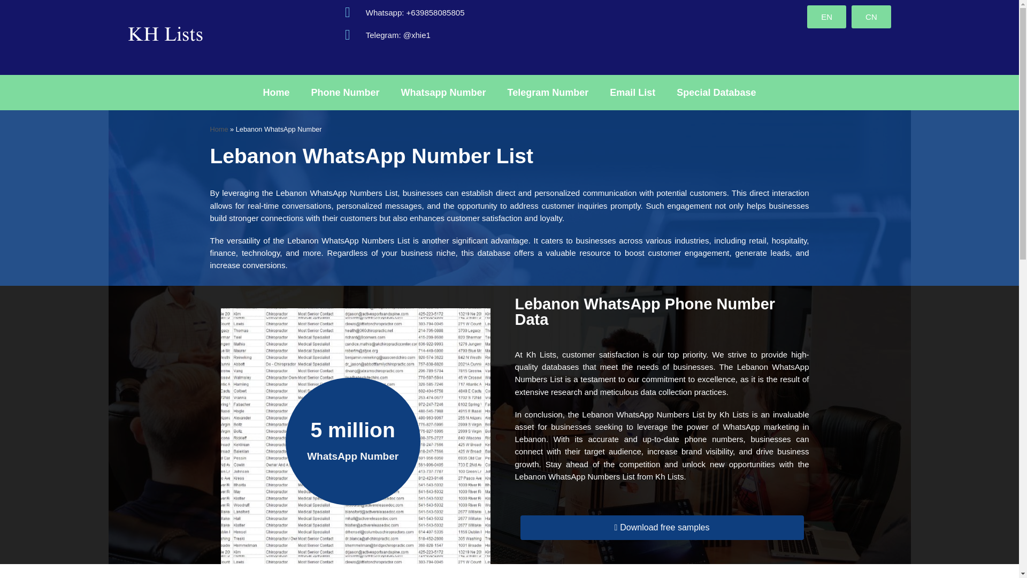  What do you see at coordinates (716, 92) in the screenshot?
I see `Special Database` at bounding box center [716, 92].